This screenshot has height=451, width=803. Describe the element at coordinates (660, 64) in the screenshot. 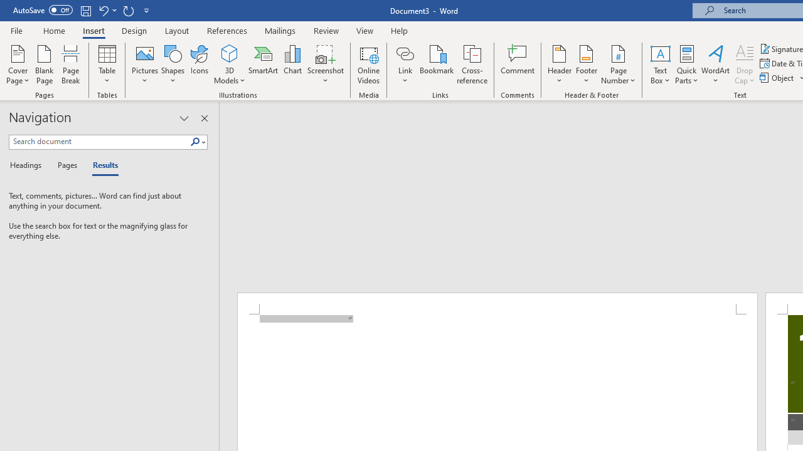

I see `Text Box` at that location.